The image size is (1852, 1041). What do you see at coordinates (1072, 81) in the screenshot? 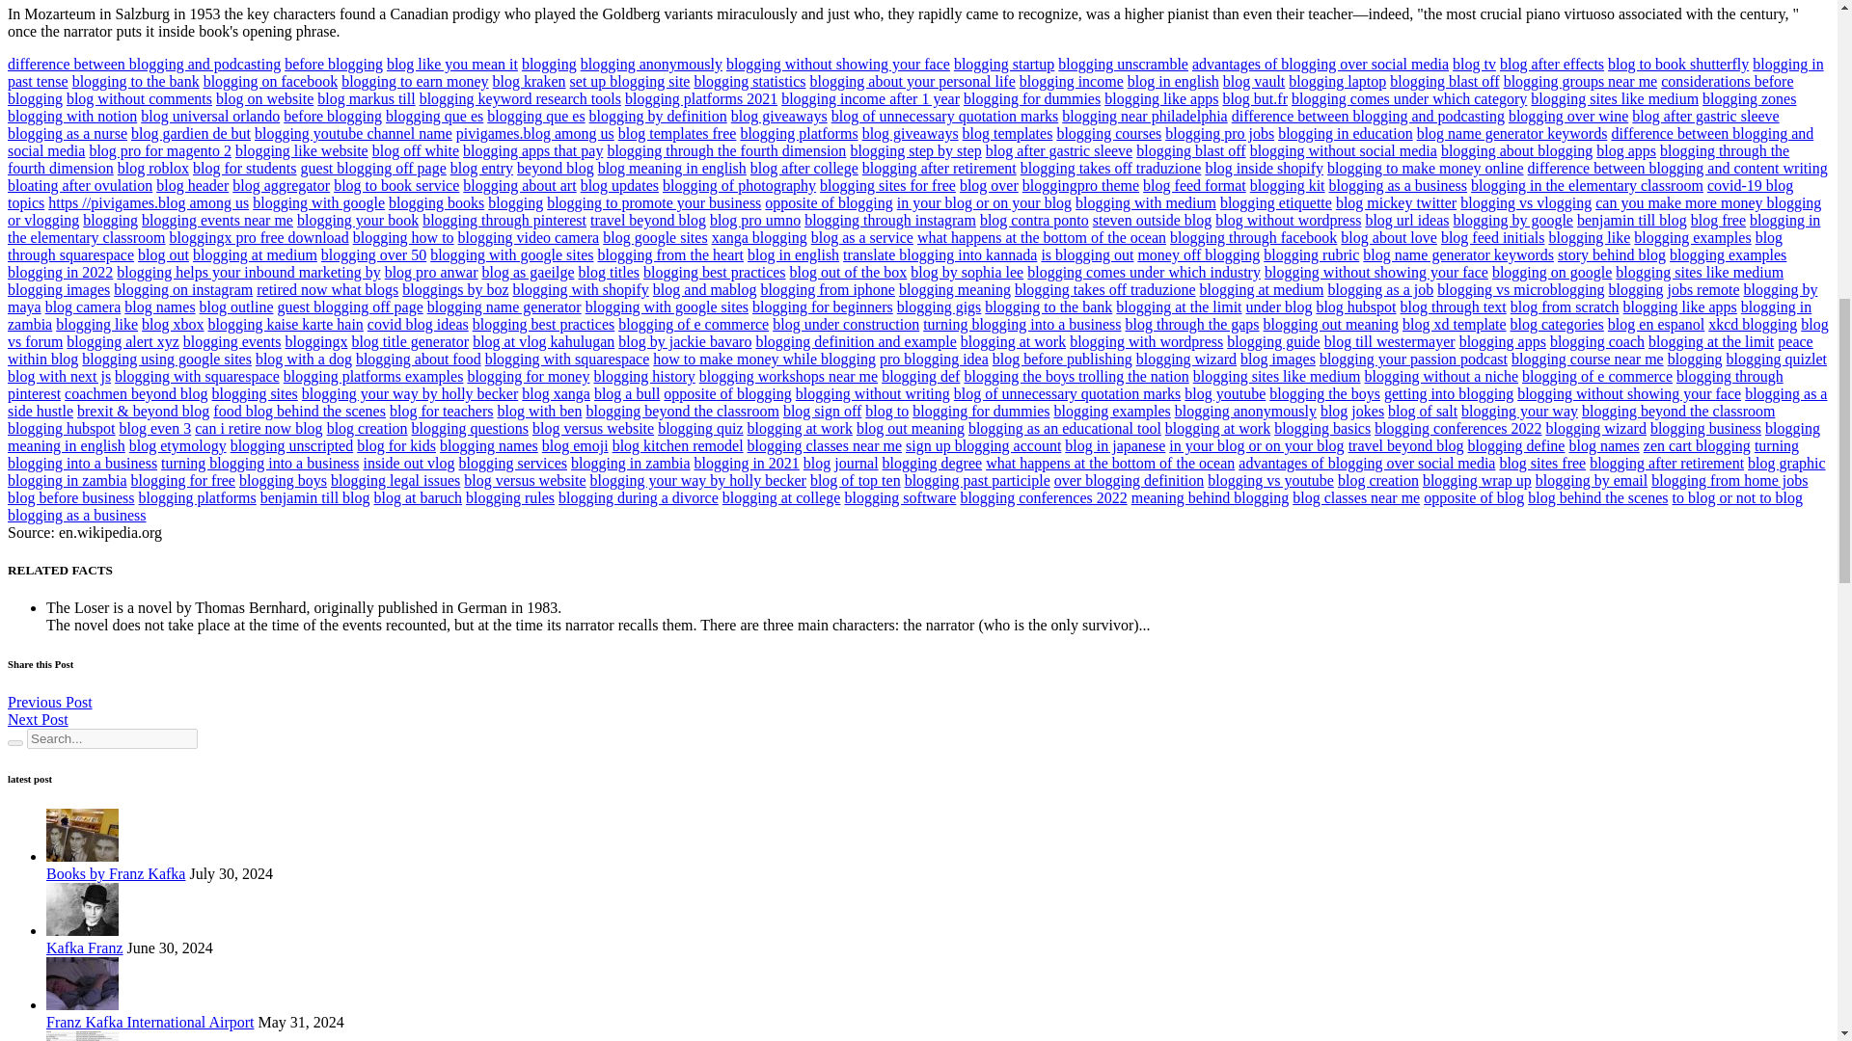
I see `blogging income` at bounding box center [1072, 81].